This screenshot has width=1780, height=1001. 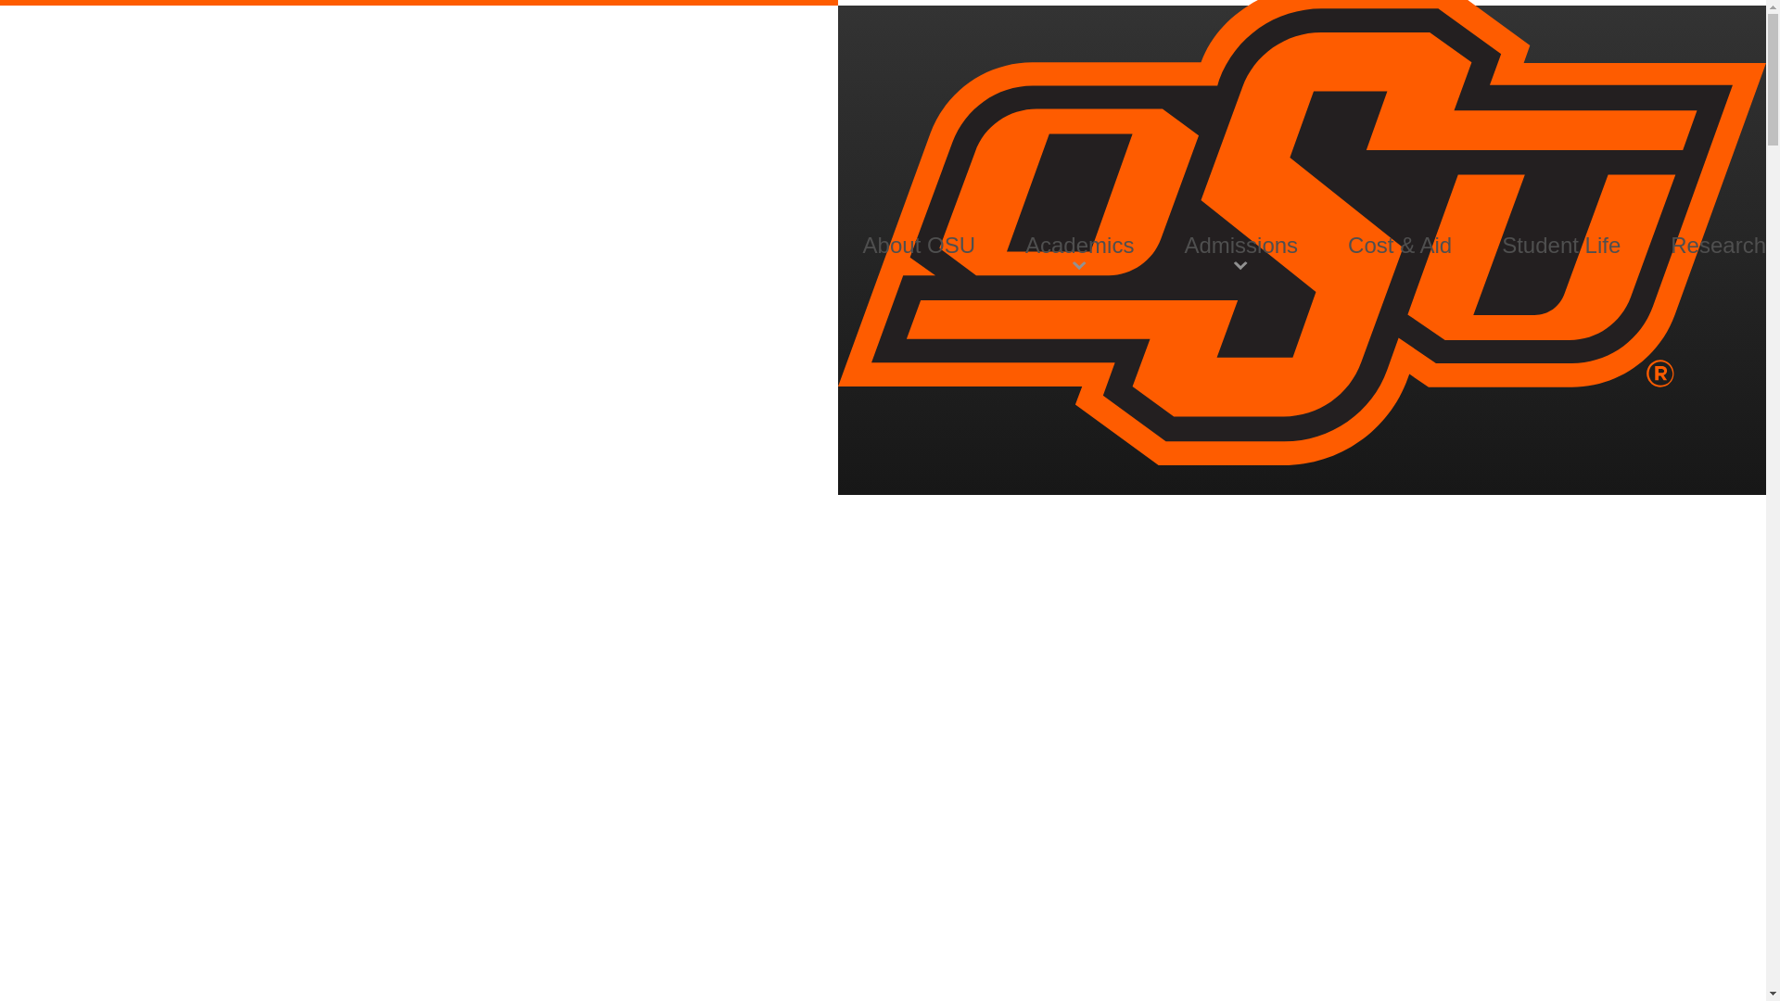 What do you see at coordinates (920, 245) in the screenshot?
I see `About OSU` at bounding box center [920, 245].